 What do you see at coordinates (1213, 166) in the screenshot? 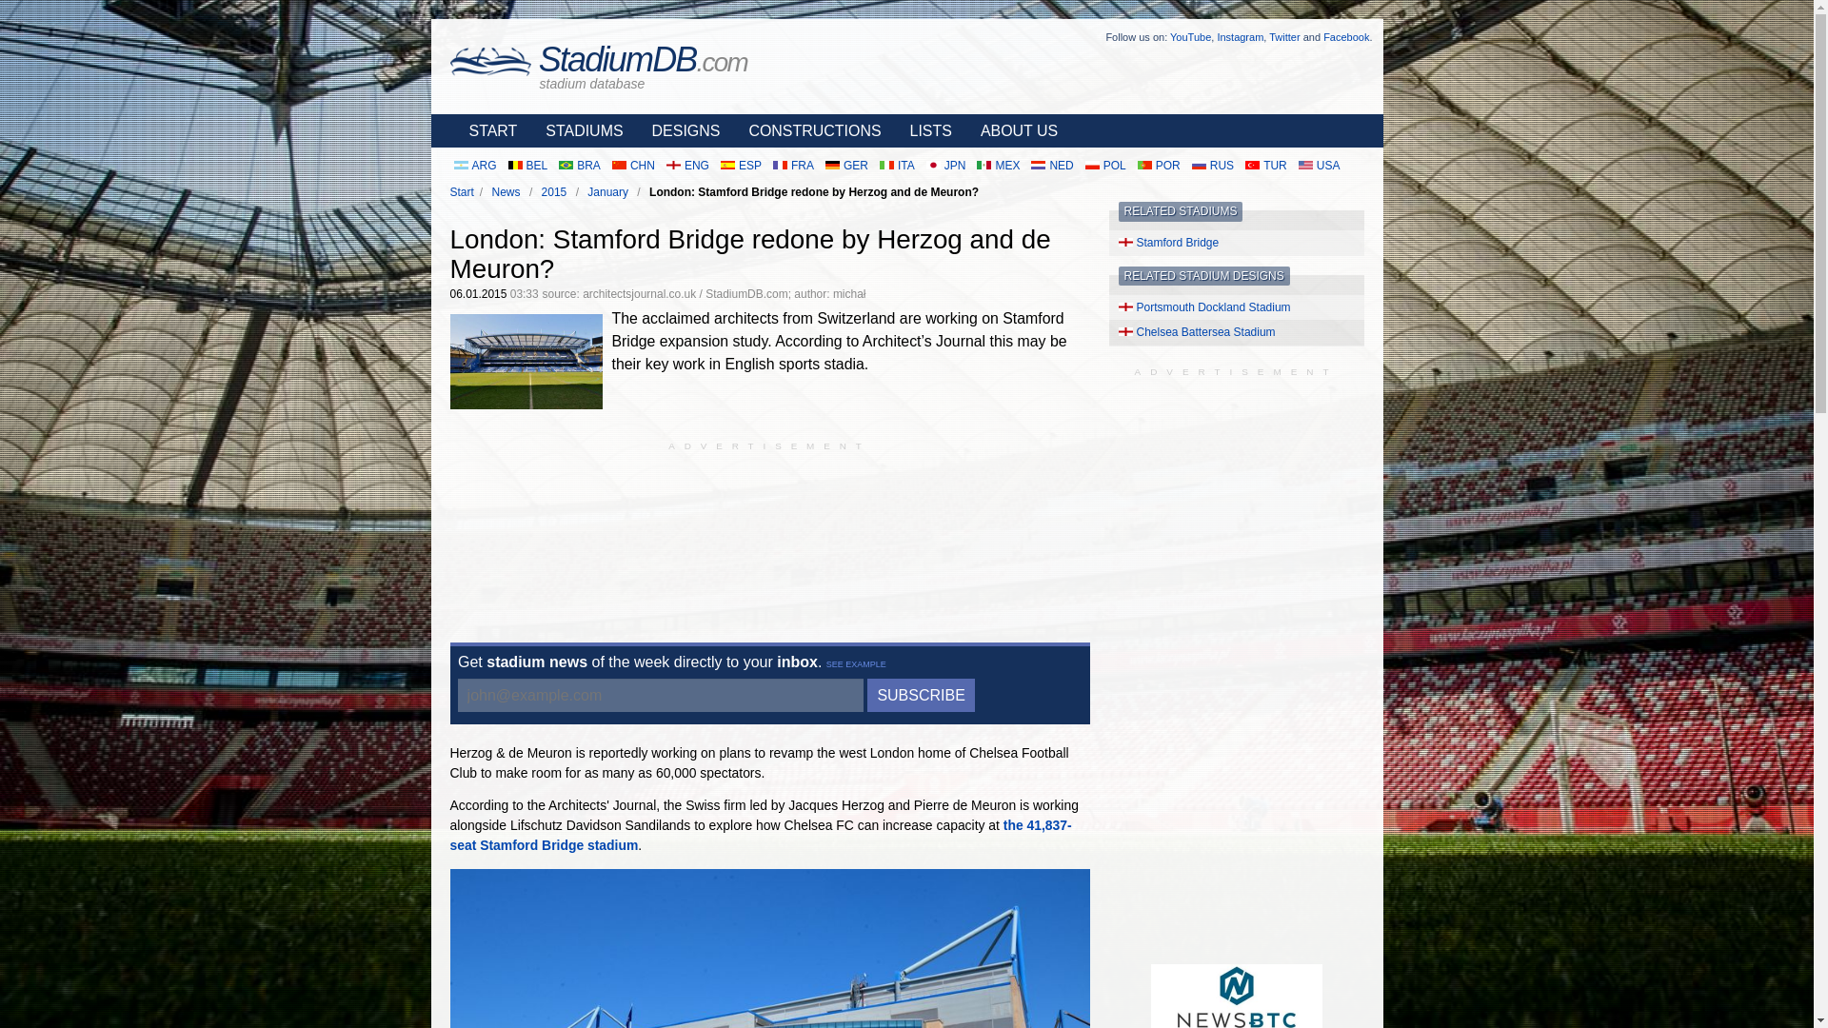
I see `RUS` at bounding box center [1213, 166].